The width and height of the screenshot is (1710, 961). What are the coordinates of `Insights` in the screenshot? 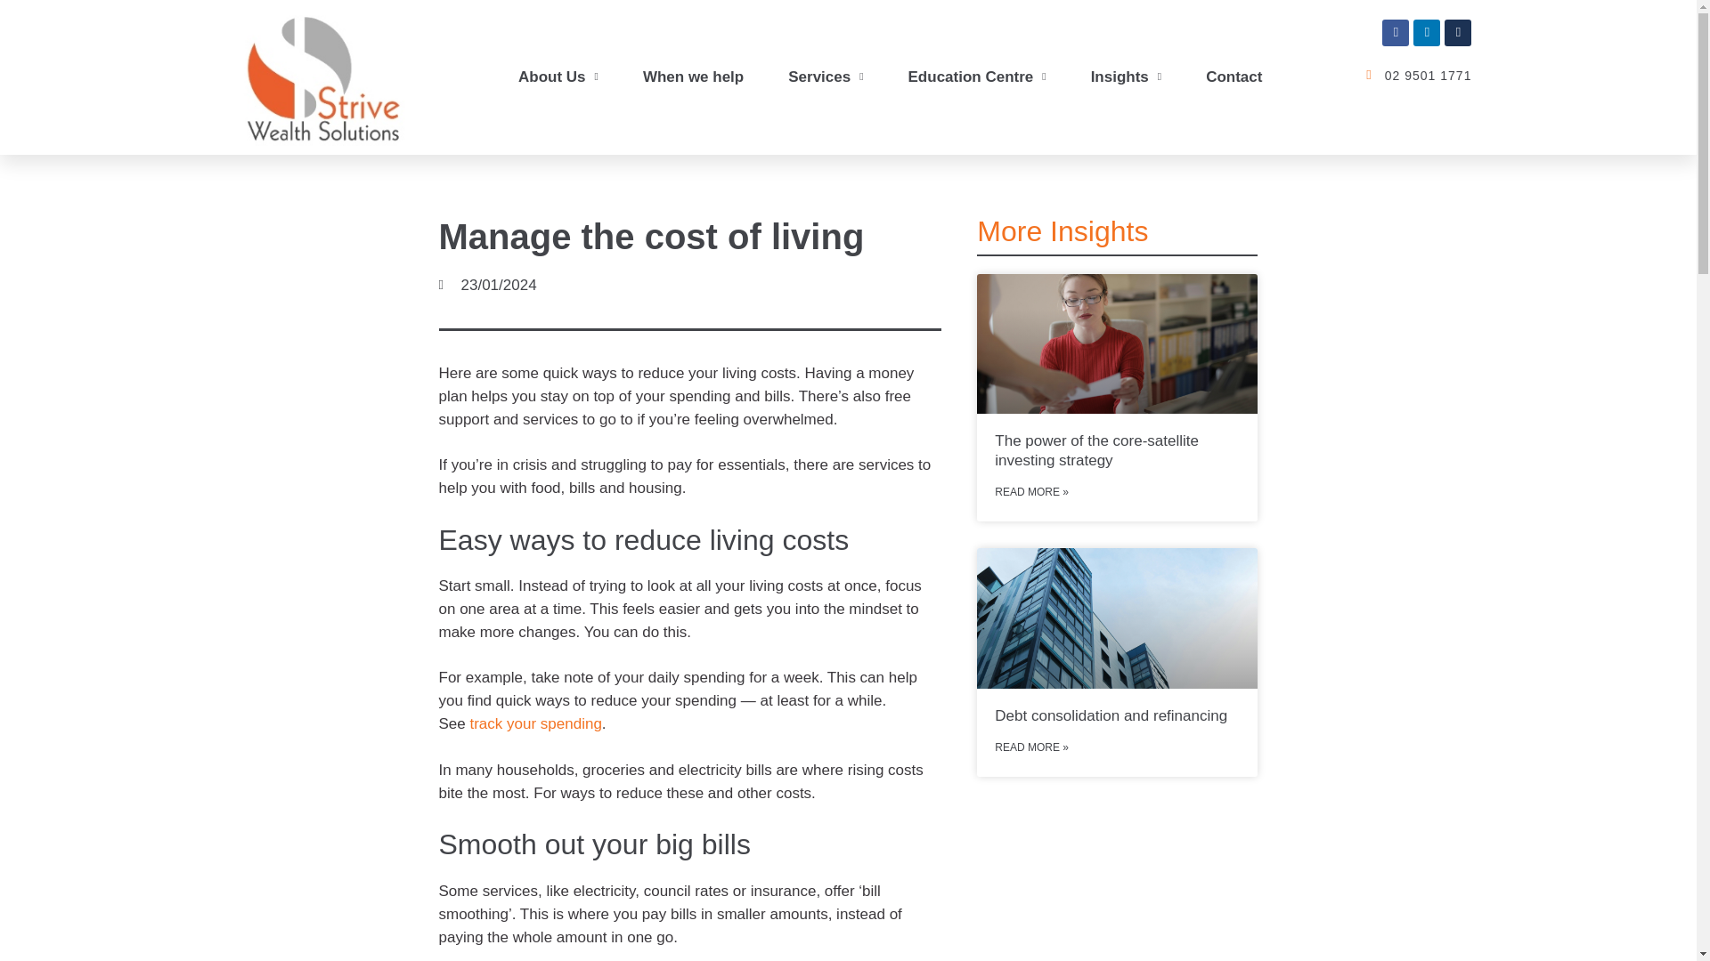 It's located at (1126, 77).